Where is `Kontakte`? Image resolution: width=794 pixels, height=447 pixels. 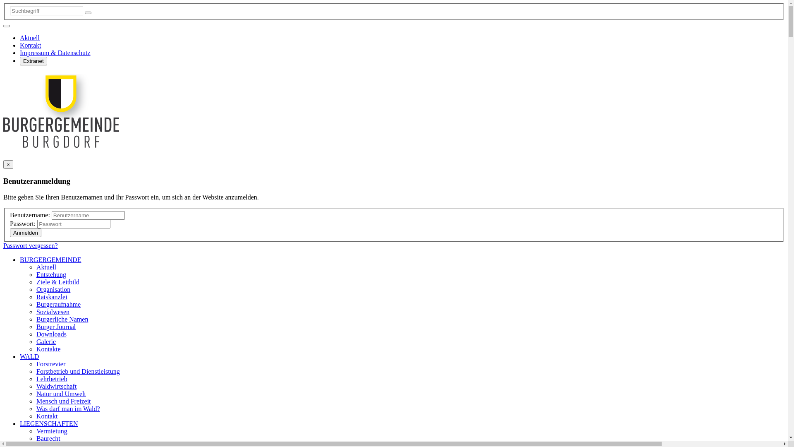 Kontakte is located at coordinates (49, 348).